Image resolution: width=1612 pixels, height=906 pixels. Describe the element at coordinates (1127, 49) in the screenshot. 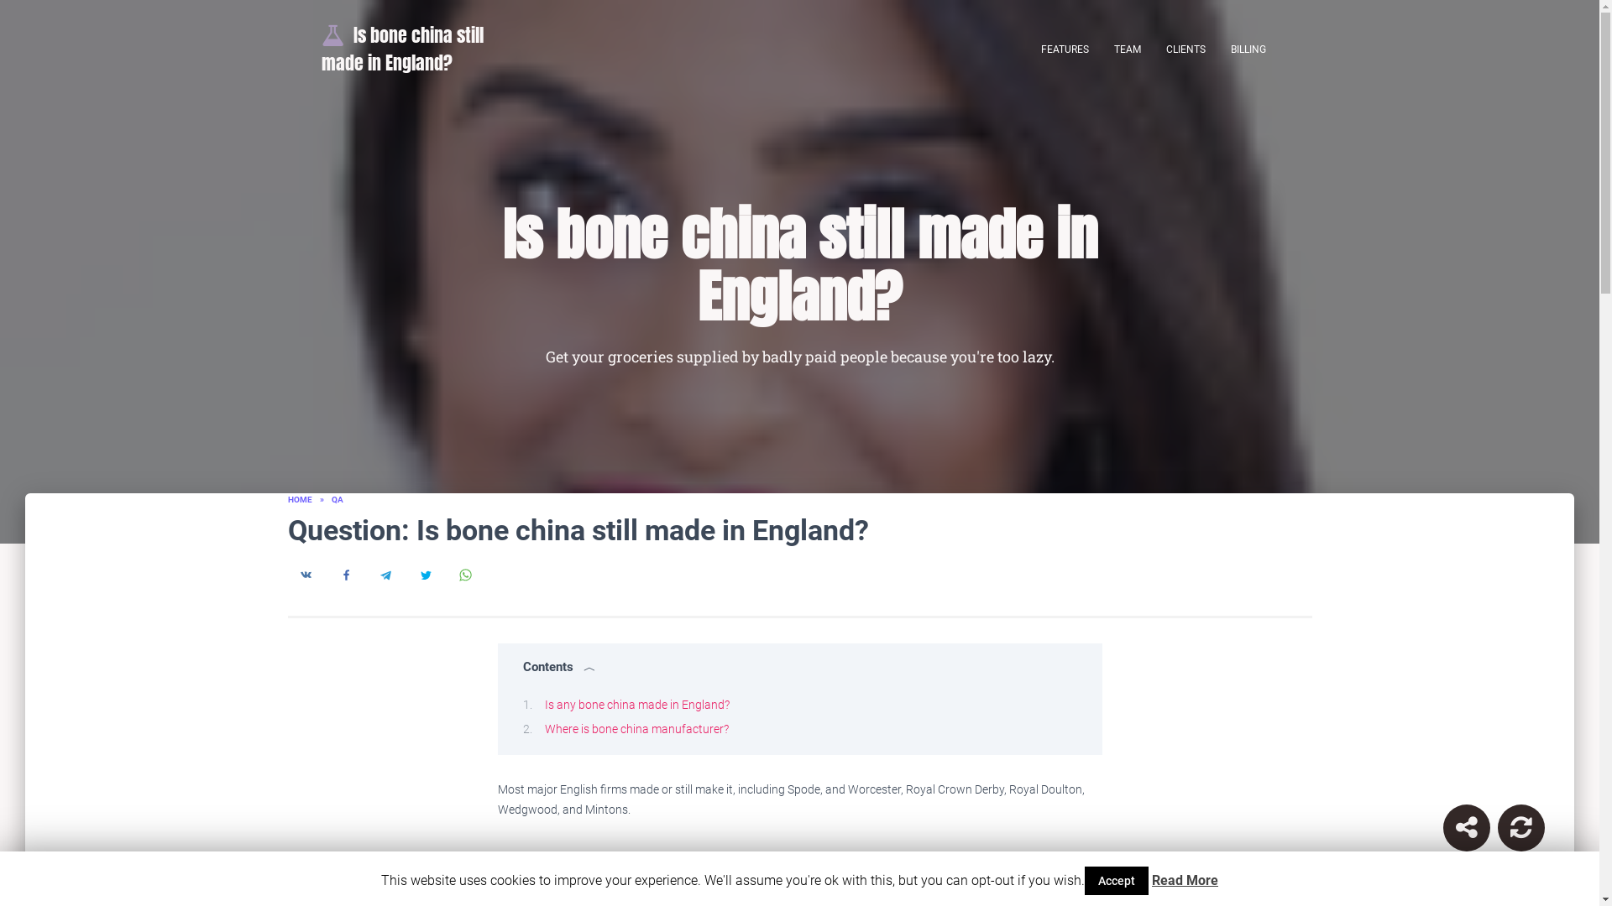

I see `TEAM` at that location.